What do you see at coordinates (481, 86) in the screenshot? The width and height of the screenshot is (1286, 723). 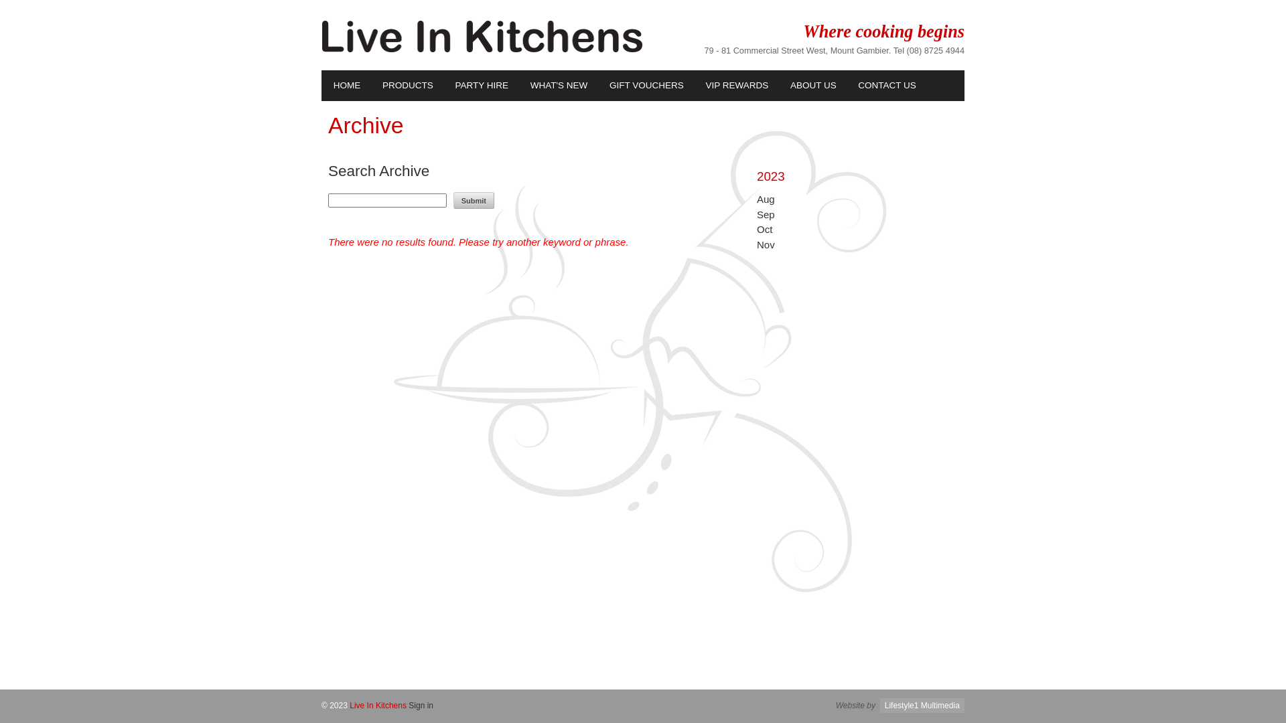 I see `PARTY HIRE` at bounding box center [481, 86].